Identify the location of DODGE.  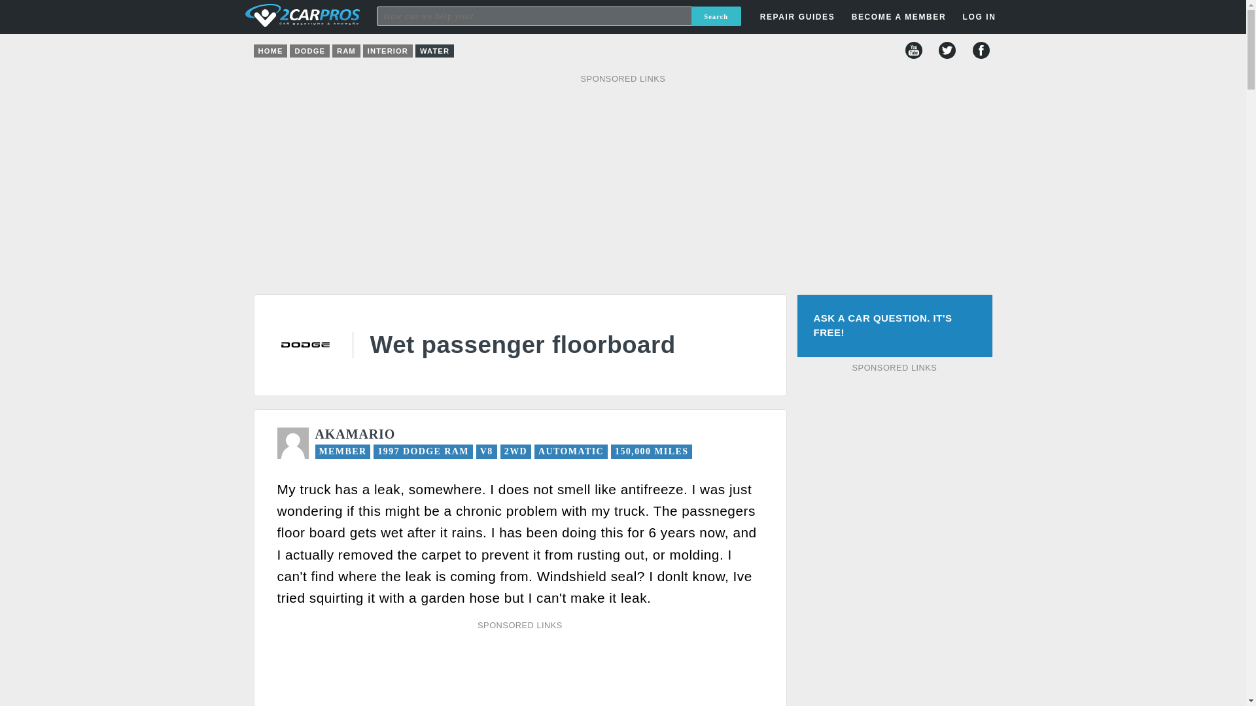
(309, 51).